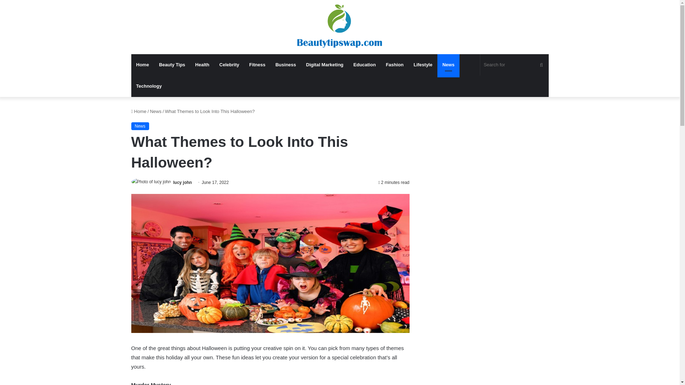  I want to click on News, so click(156, 111).